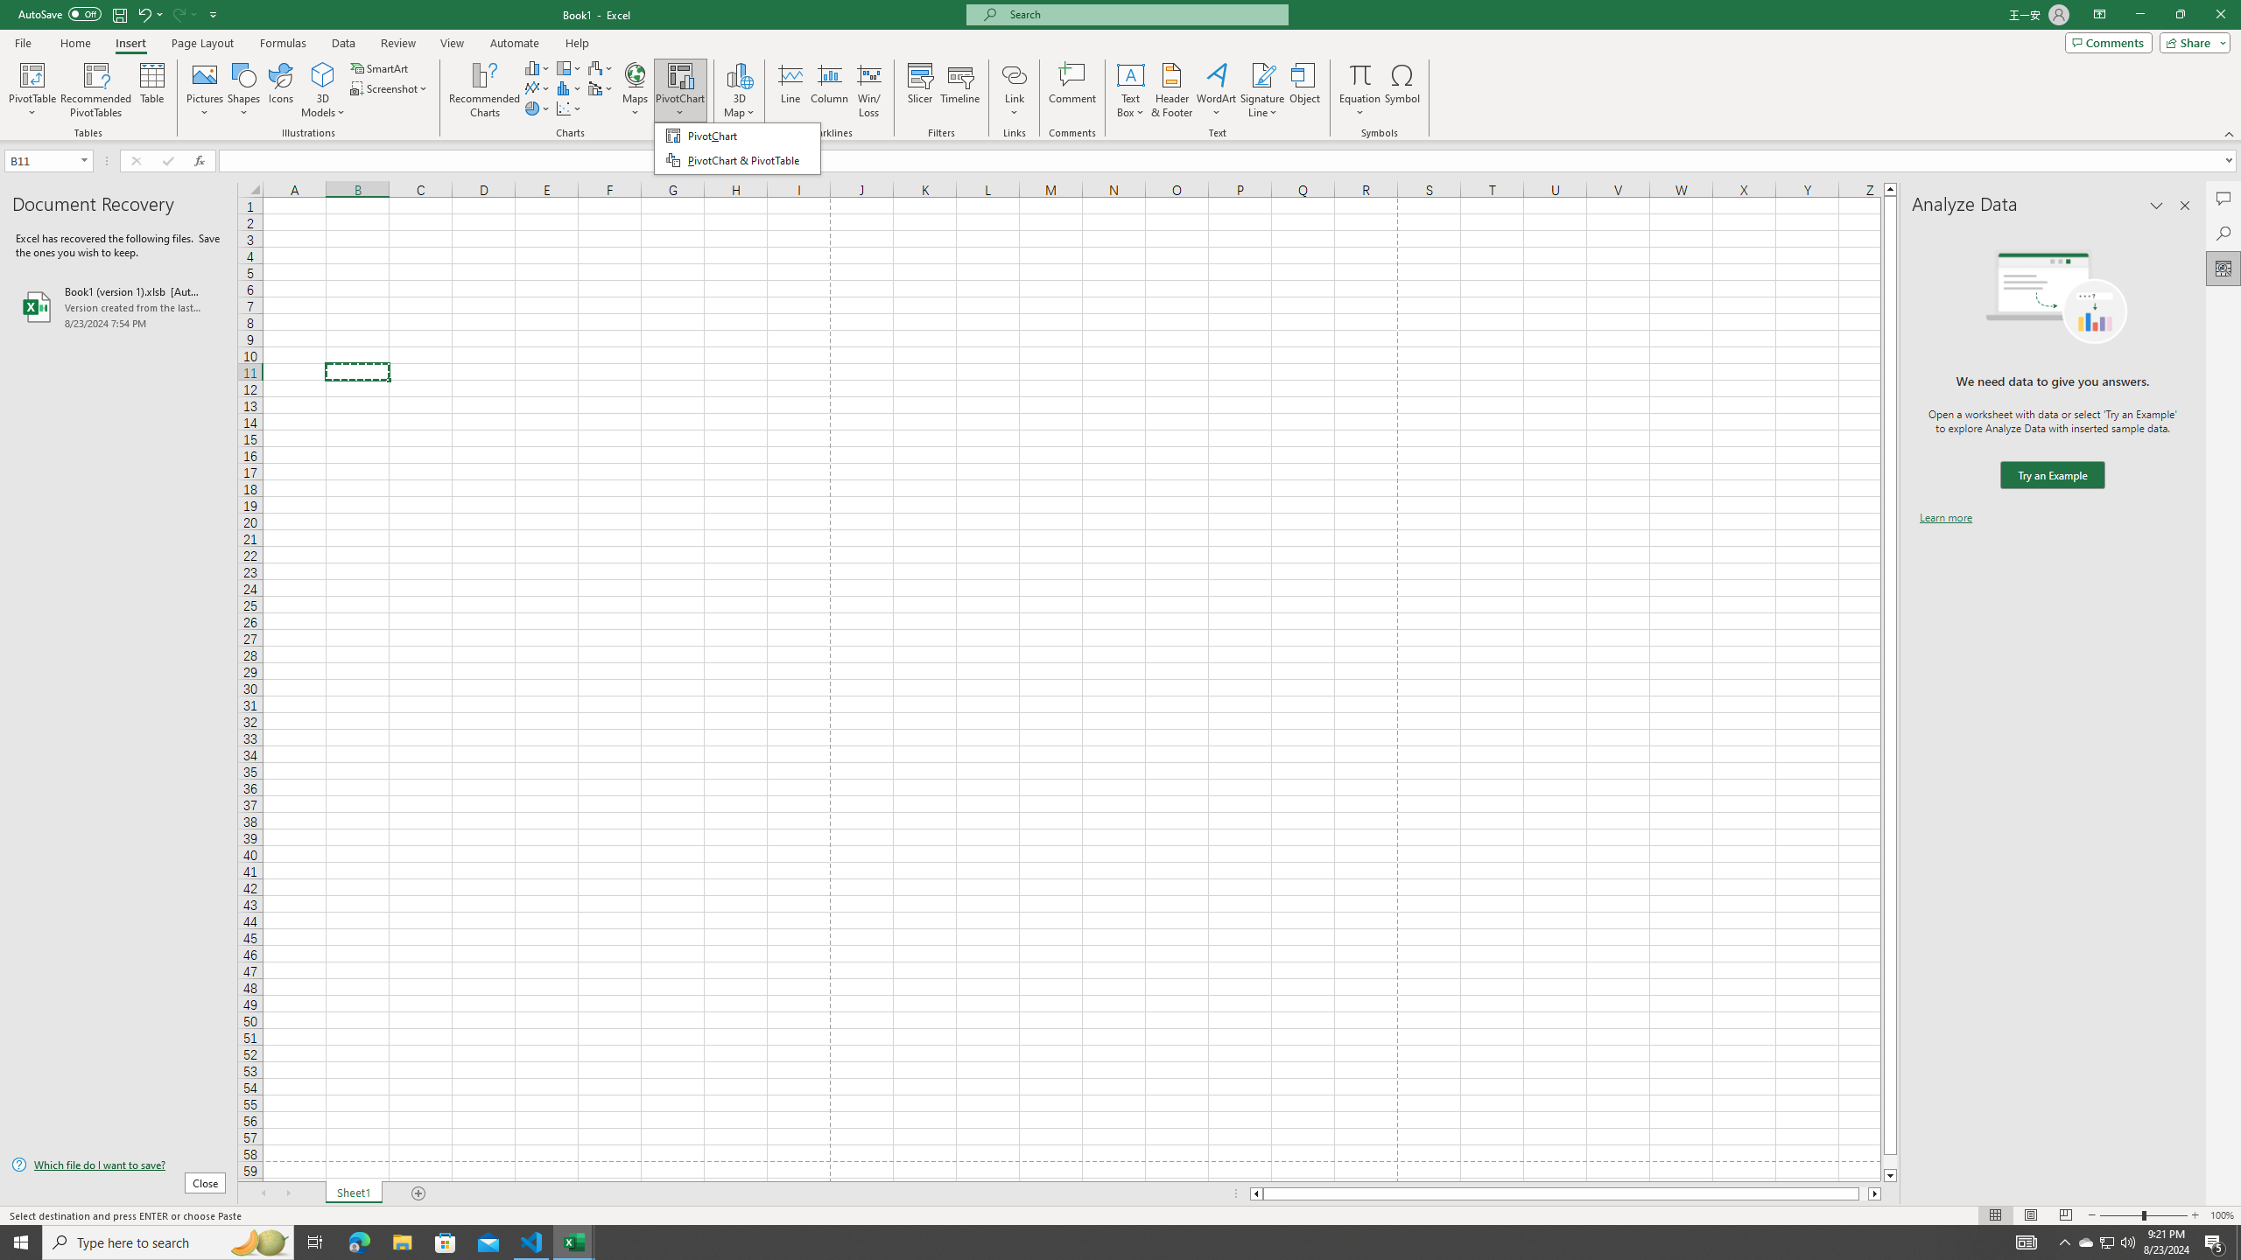  What do you see at coordinates (739, 74) in the screenshot?
I see `3D Map` at bounding box center [739, 74].